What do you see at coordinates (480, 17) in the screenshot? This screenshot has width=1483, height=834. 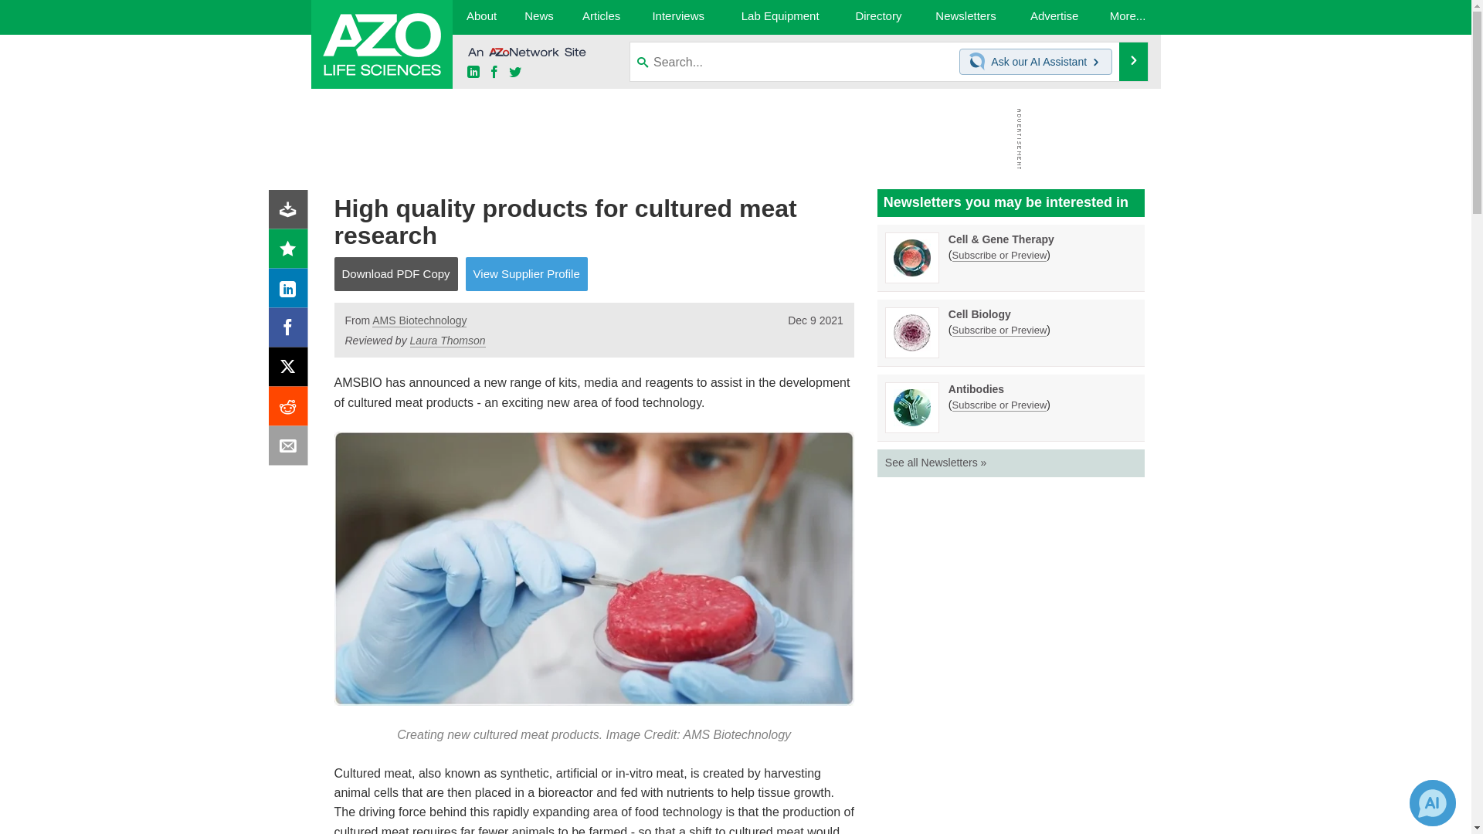 I see `About` at bounding box center [480, 17].